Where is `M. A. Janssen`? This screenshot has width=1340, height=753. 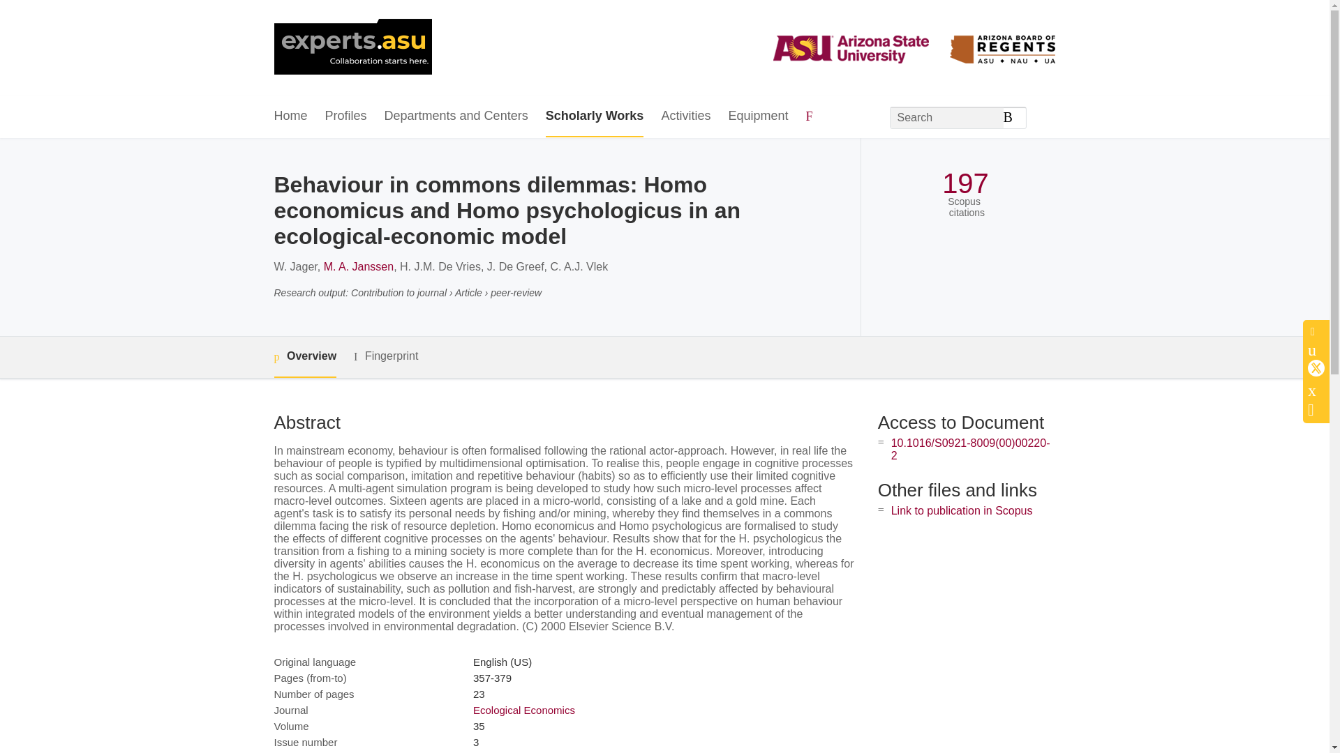
M. A. Janssen is located at coordinates (359, 266).